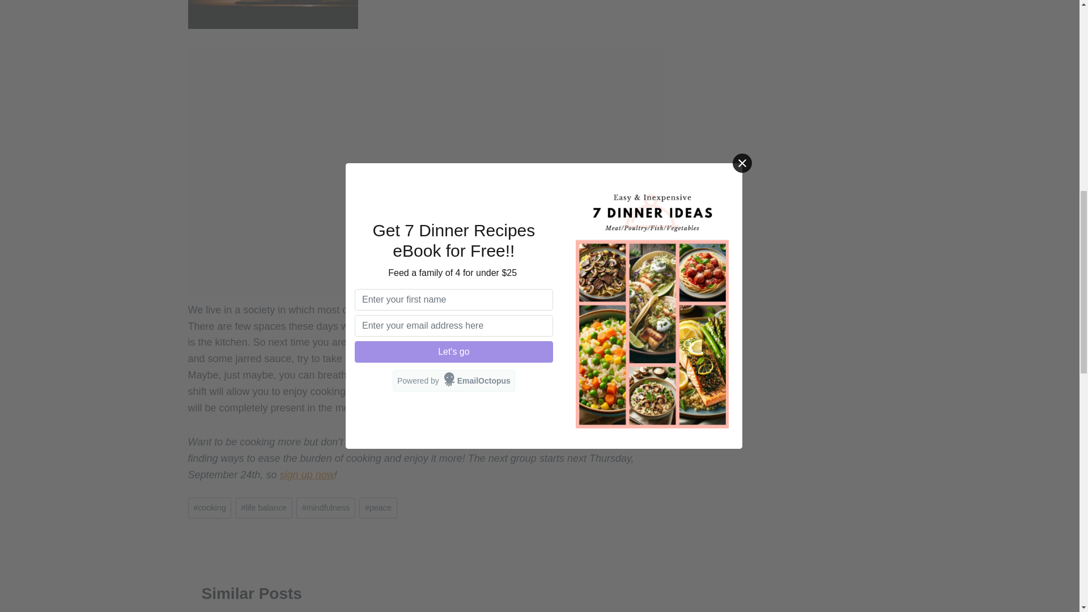  What do you see at coordinates (542, 442) in the screenshot?
I see `10-Day Cooking Challenge` at bounding box center [542, 442].